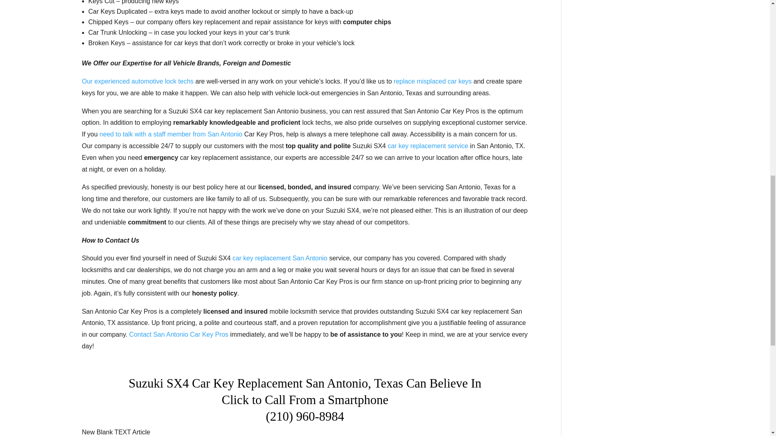  Describe the element at coordinates (137, 81) in the screenshot. I see `About San Antonio Car Key Pros` at that location.